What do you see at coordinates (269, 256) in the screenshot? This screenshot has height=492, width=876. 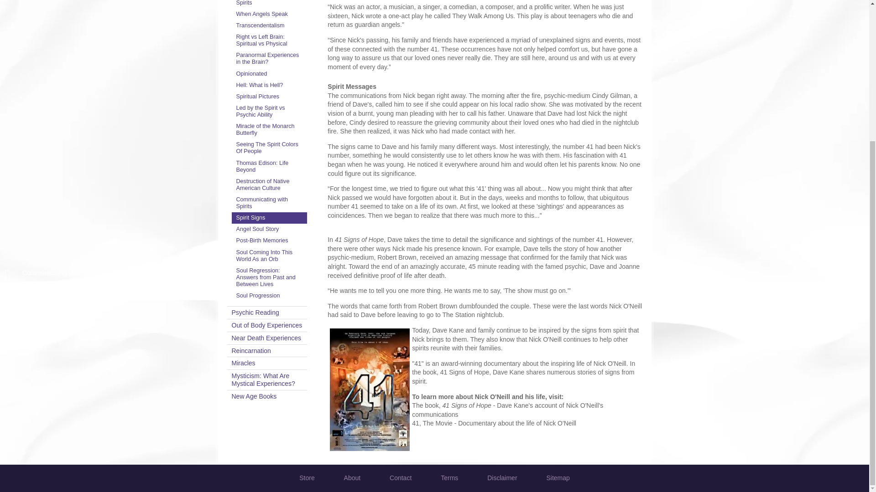 I see `Soul Coming Into This World As an Orb` at bounding box center [269, 256].